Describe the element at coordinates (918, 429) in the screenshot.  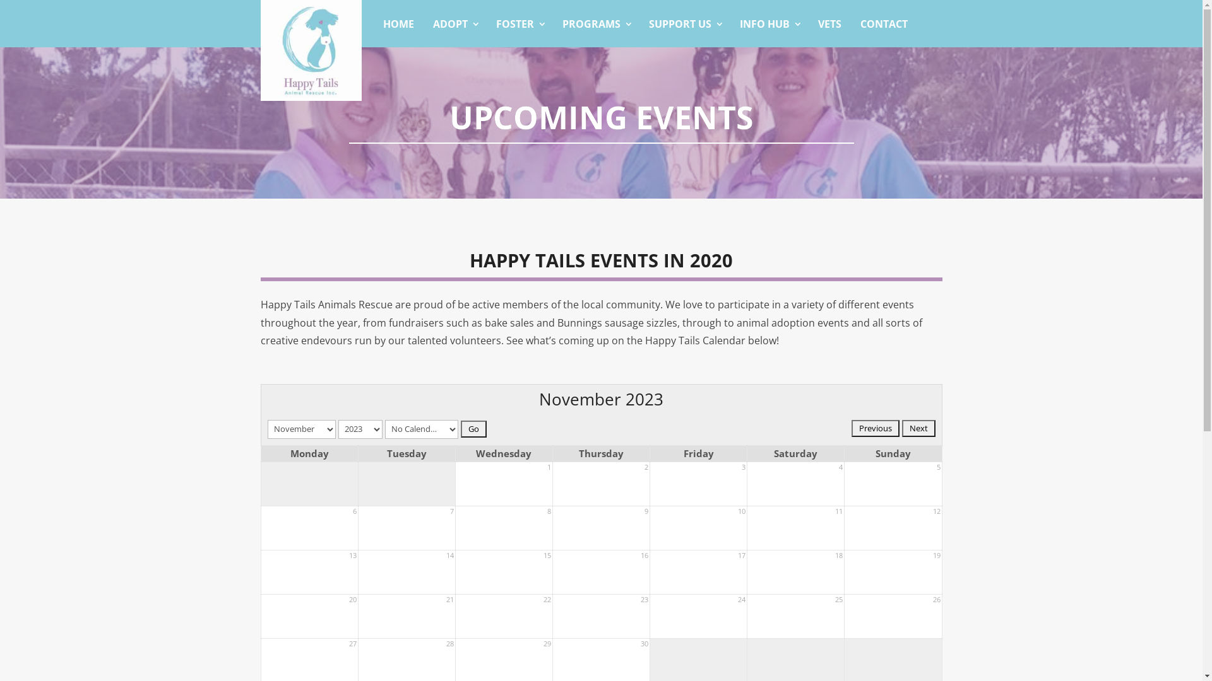
I see `Next` at that location.